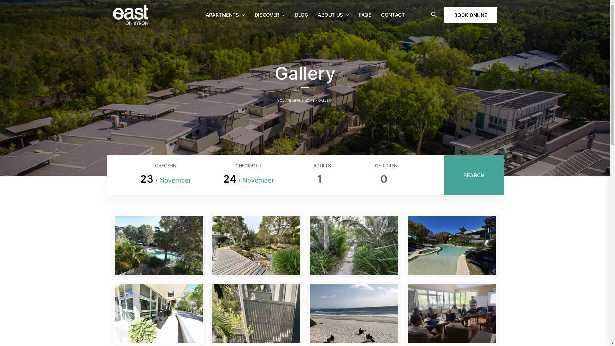 This screenshot has height=346, width=615. Describe the element at coordinates (333, 15) in the screenshot. I see `ABOUT US` at that location.